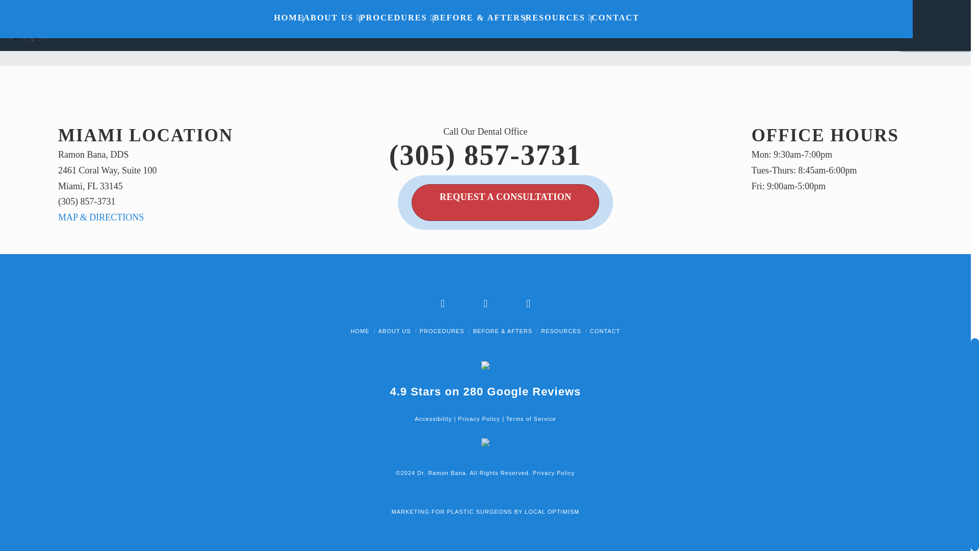 This screenshot has height=551, width=979. Describe the element at coordinates (442, 304) in the screenshot. I see `Facebook` at that location.